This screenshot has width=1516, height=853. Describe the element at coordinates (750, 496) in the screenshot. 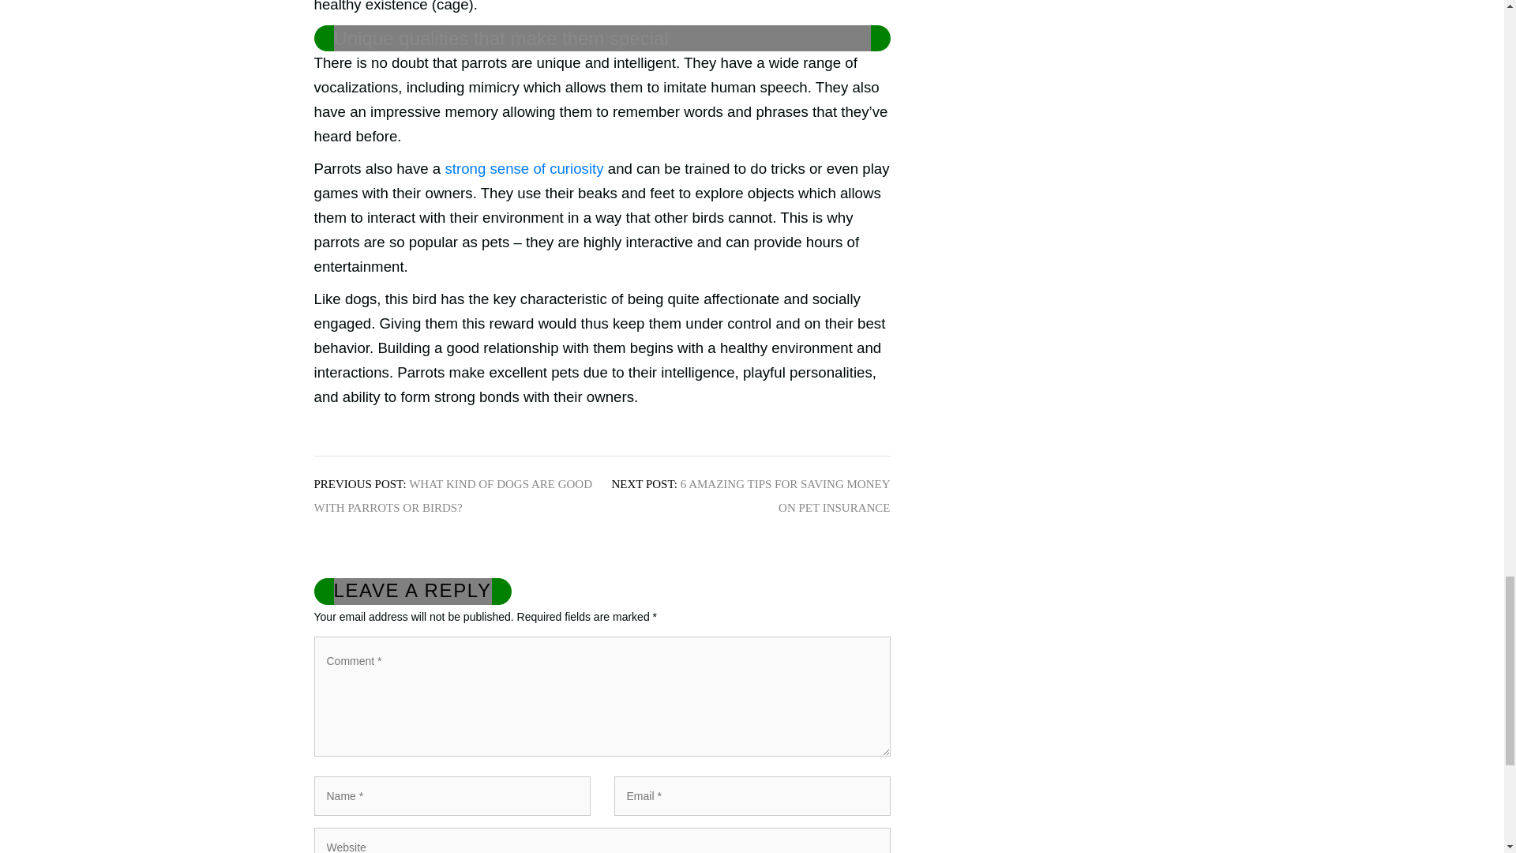

I see `NEXT POST: 6 AMAZING TIPS FOR SAVING MONEY ON PET INSURANCE` at that location.